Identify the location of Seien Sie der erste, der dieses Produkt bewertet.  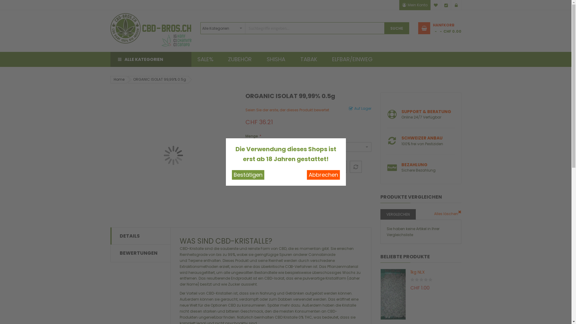
(287, 110).